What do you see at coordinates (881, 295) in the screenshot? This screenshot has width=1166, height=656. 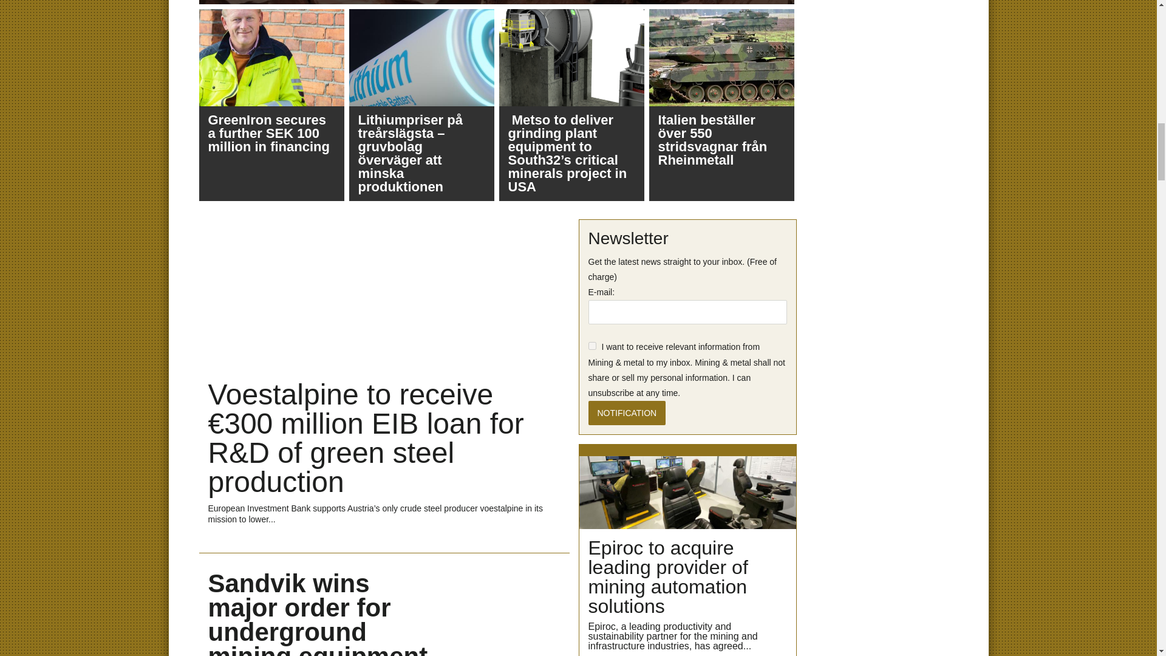 I see `3rd party ad content` at bounding box center [881, 295].